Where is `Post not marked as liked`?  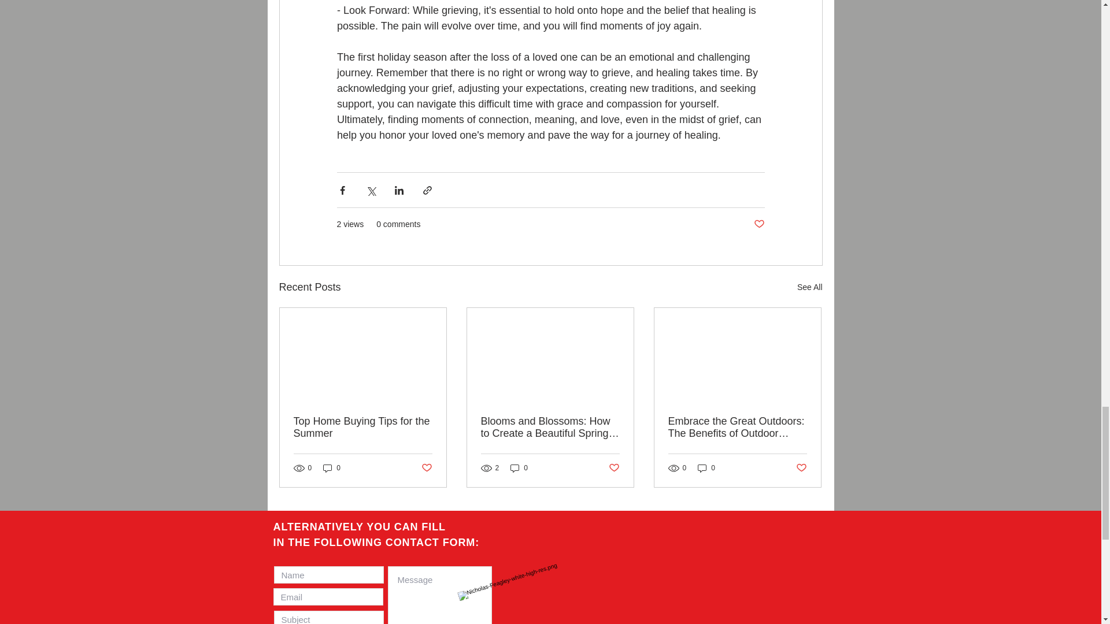
Post not marked as liked is located at coordinates (425, 468).